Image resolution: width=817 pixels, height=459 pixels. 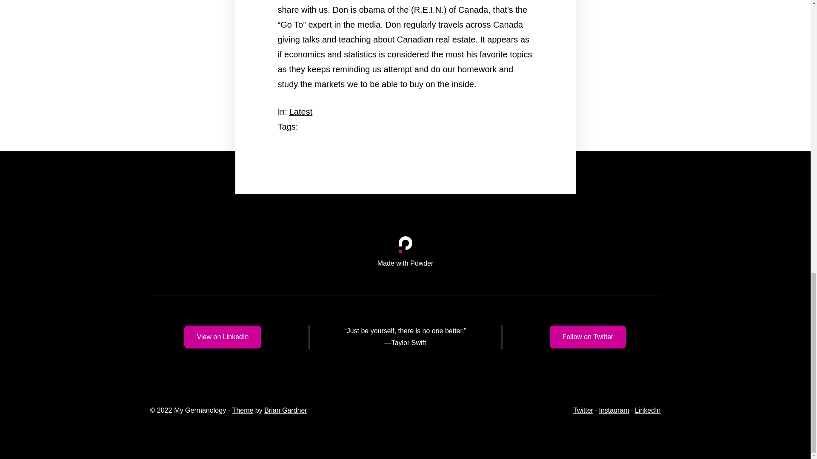 What do you see at coordinates (583, 410) in the screenshot?
I see `Twitter` at bounding box center [583, 410].